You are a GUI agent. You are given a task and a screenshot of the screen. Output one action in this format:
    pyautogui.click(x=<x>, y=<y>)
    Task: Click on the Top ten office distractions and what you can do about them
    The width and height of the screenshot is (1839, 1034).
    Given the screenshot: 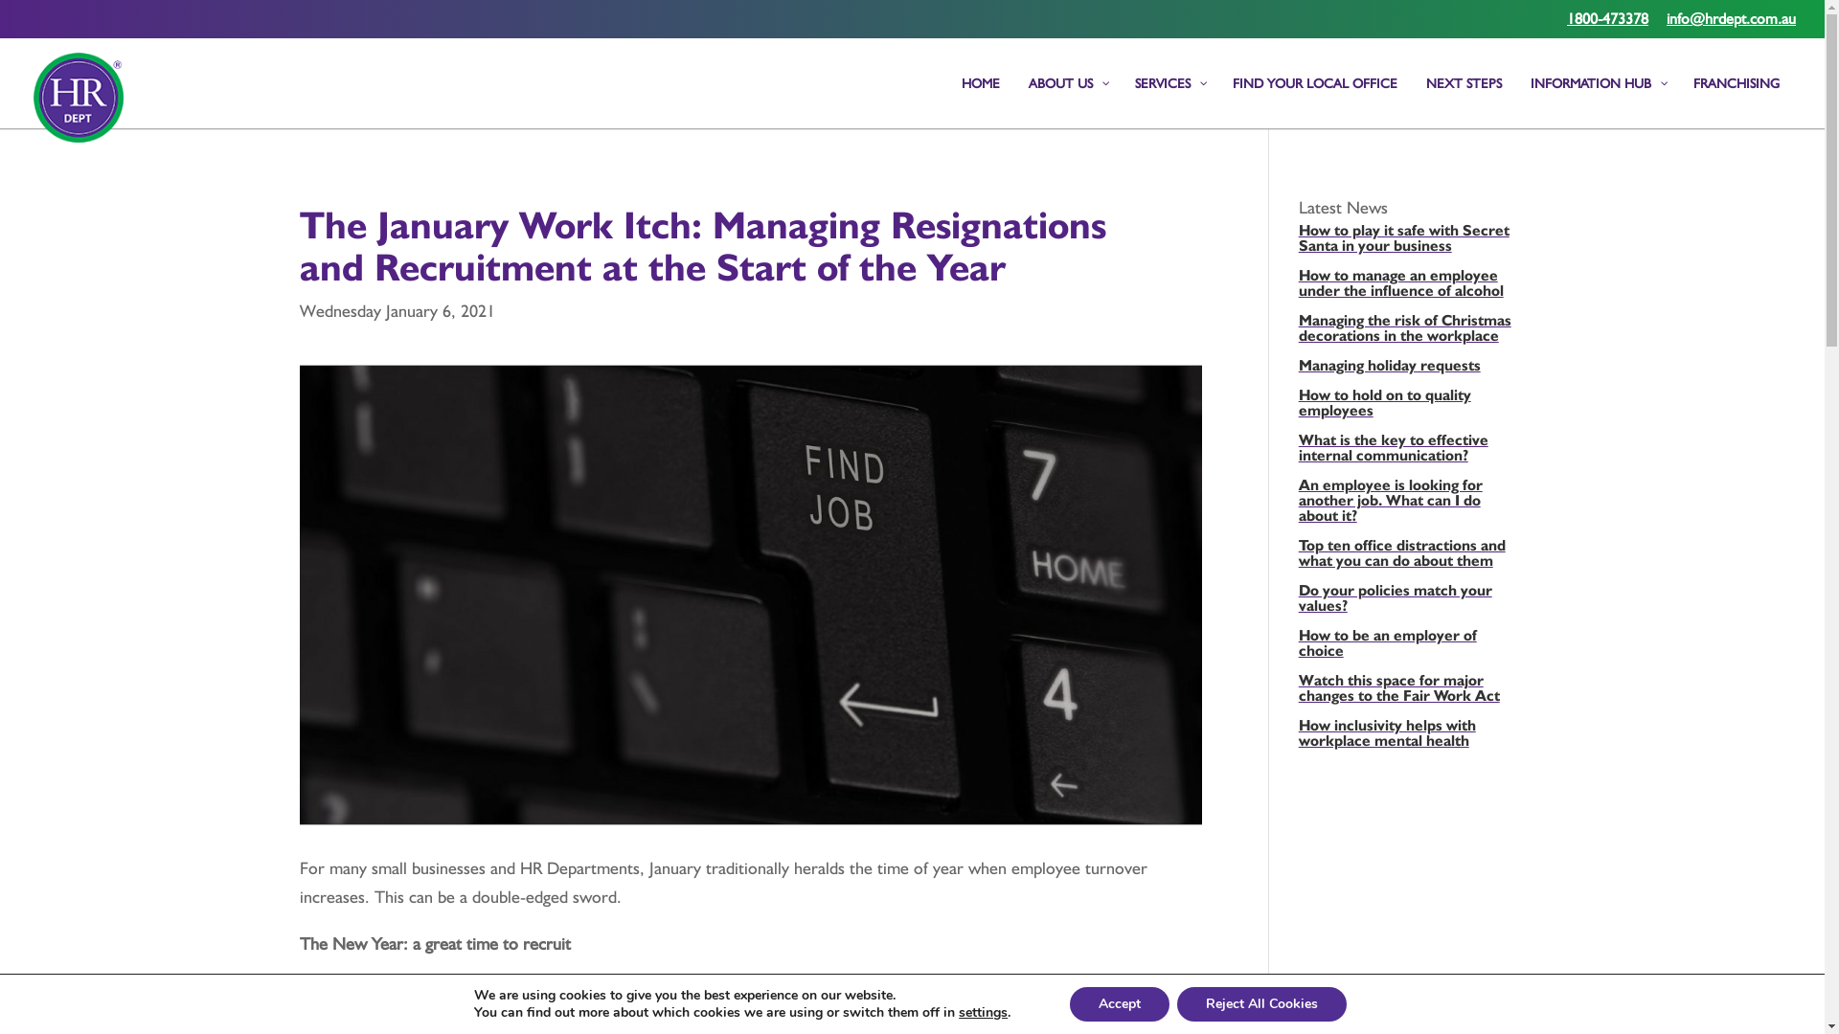 What is the action you would take?
    pyautogui.click(x=1408, y=558)
    